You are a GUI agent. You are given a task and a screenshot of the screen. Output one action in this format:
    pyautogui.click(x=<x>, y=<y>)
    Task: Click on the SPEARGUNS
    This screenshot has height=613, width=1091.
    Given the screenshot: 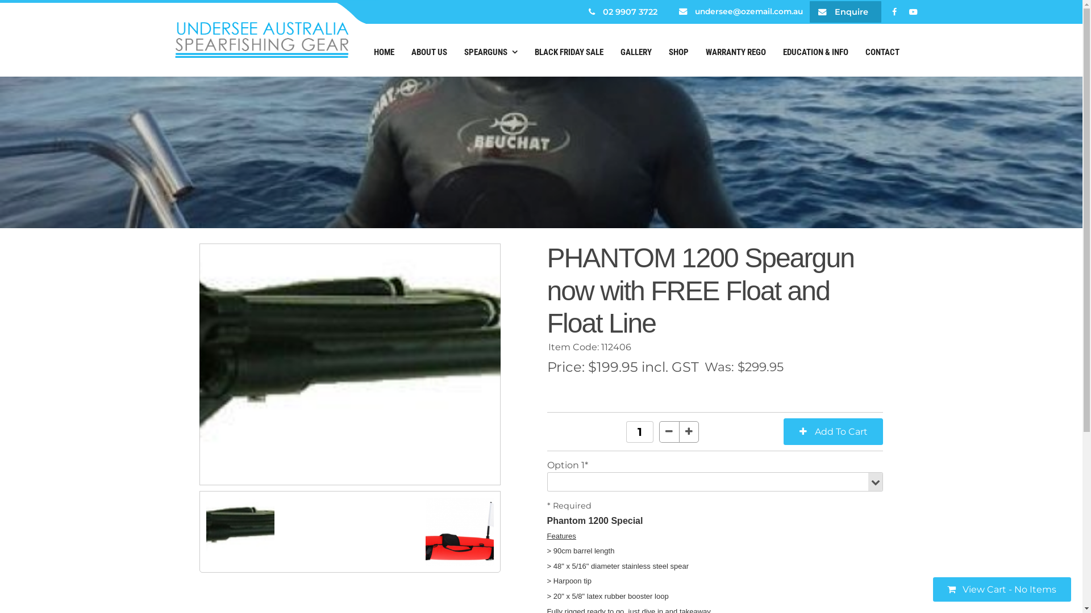 What is the action you would take?
    pyautogui.click(x=491, y=53)
    